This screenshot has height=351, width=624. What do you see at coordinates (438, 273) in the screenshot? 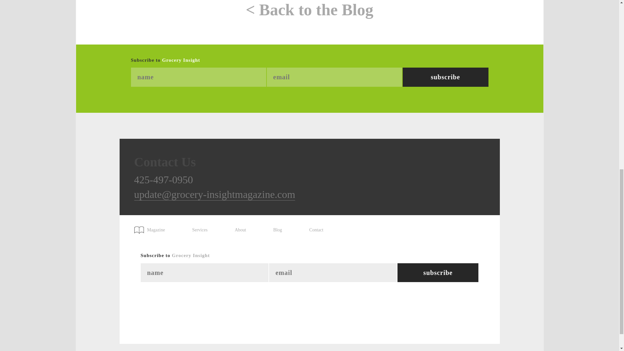
I see `Subscribe` at bounding box center [438, 273].